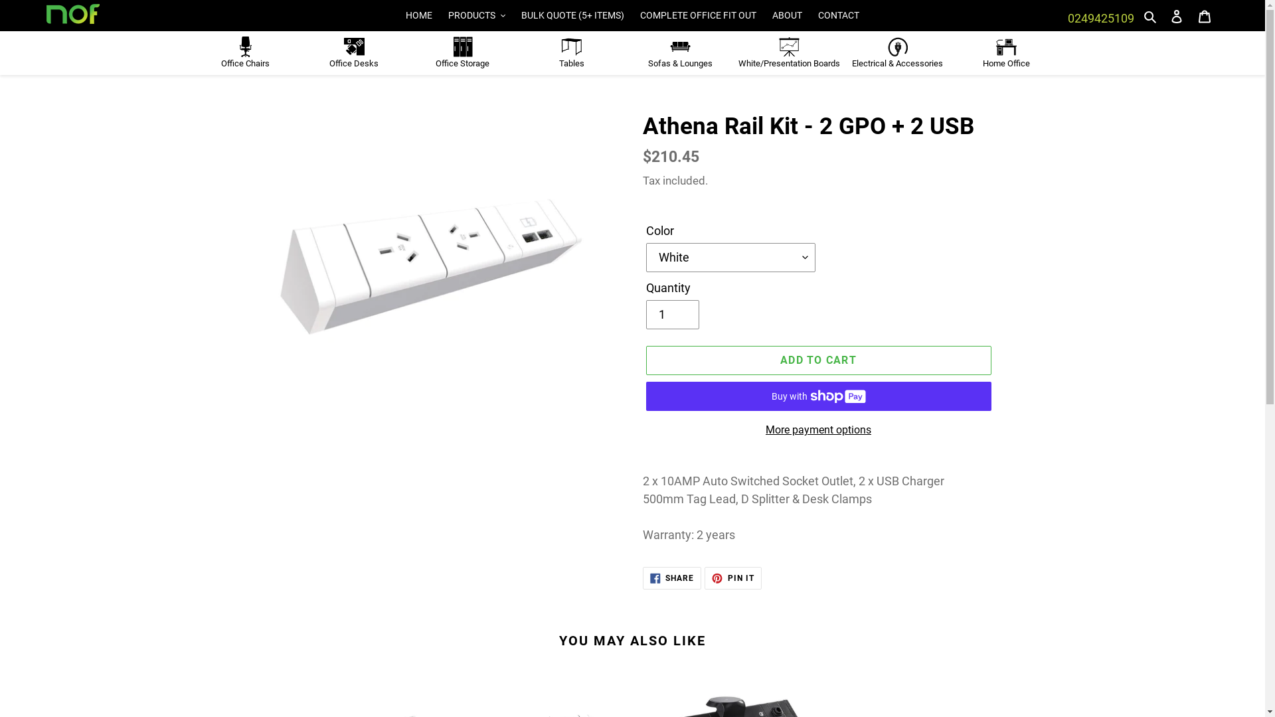 The width and height of the screenshot is (1275, 717). I want to click on ADD TO CART, so click(818, 360).